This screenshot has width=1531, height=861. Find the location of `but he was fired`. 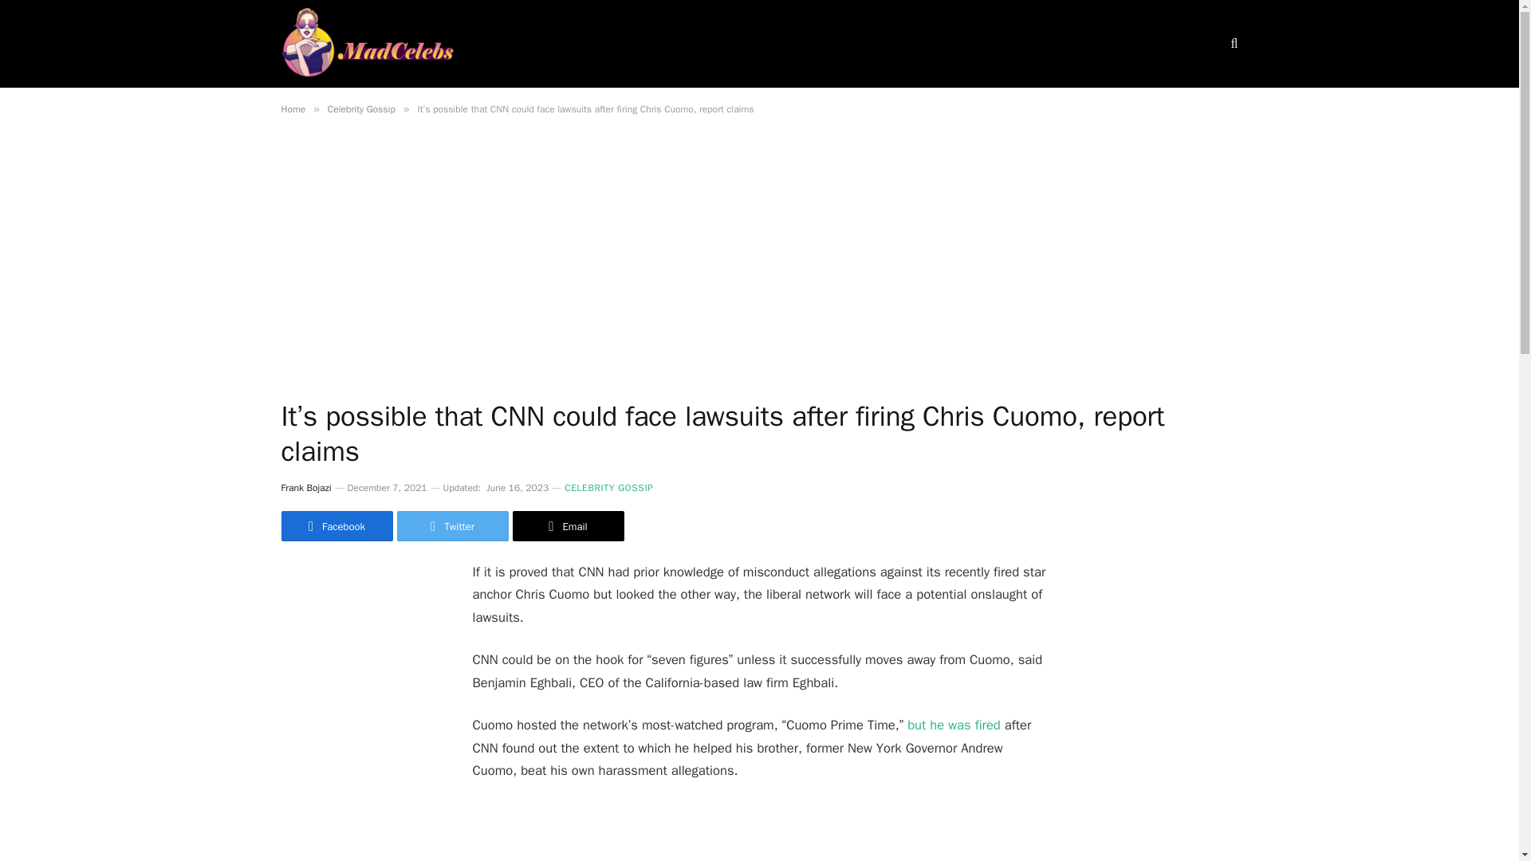

but he was fired is located at coordinates (954, 725).